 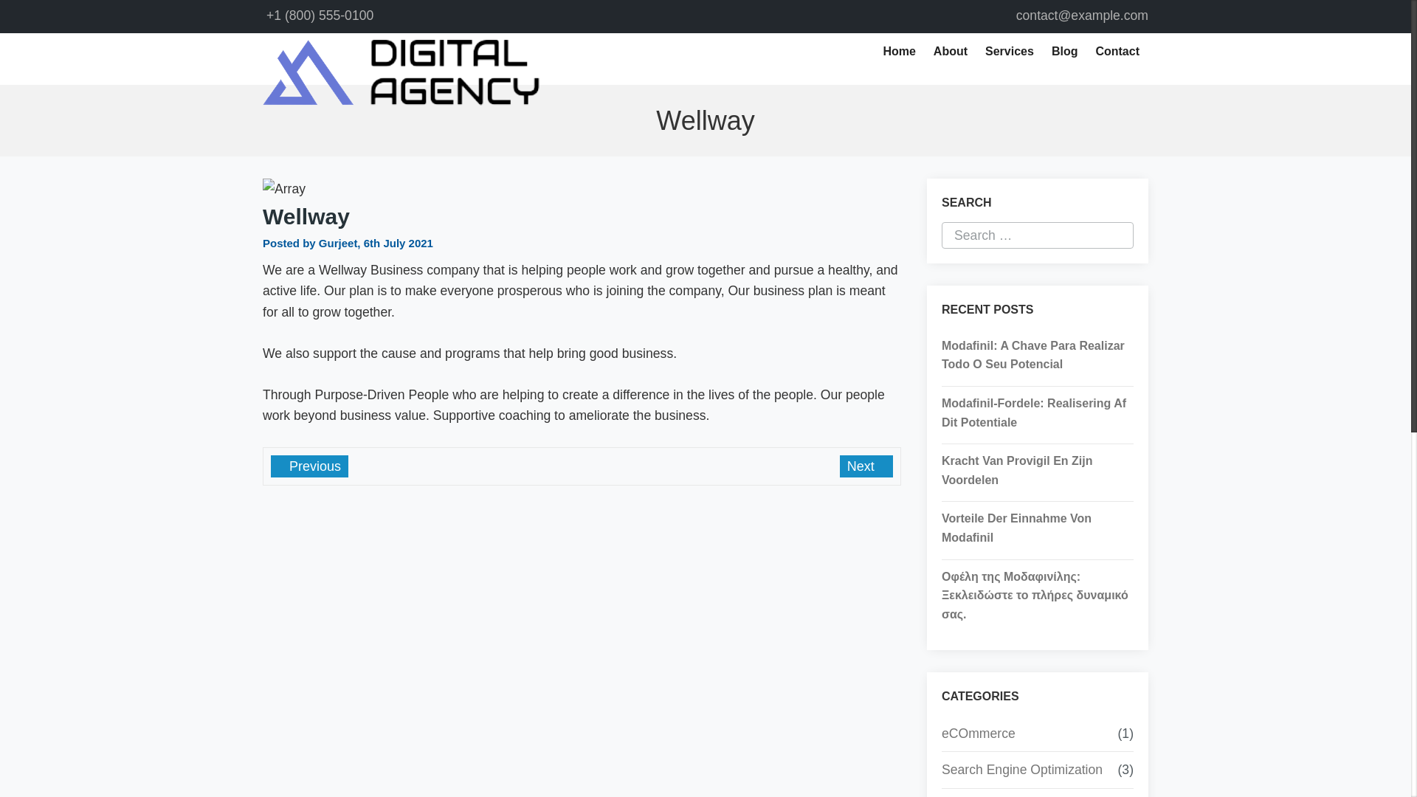 I want to click on Search, so click(x=59, y=13).